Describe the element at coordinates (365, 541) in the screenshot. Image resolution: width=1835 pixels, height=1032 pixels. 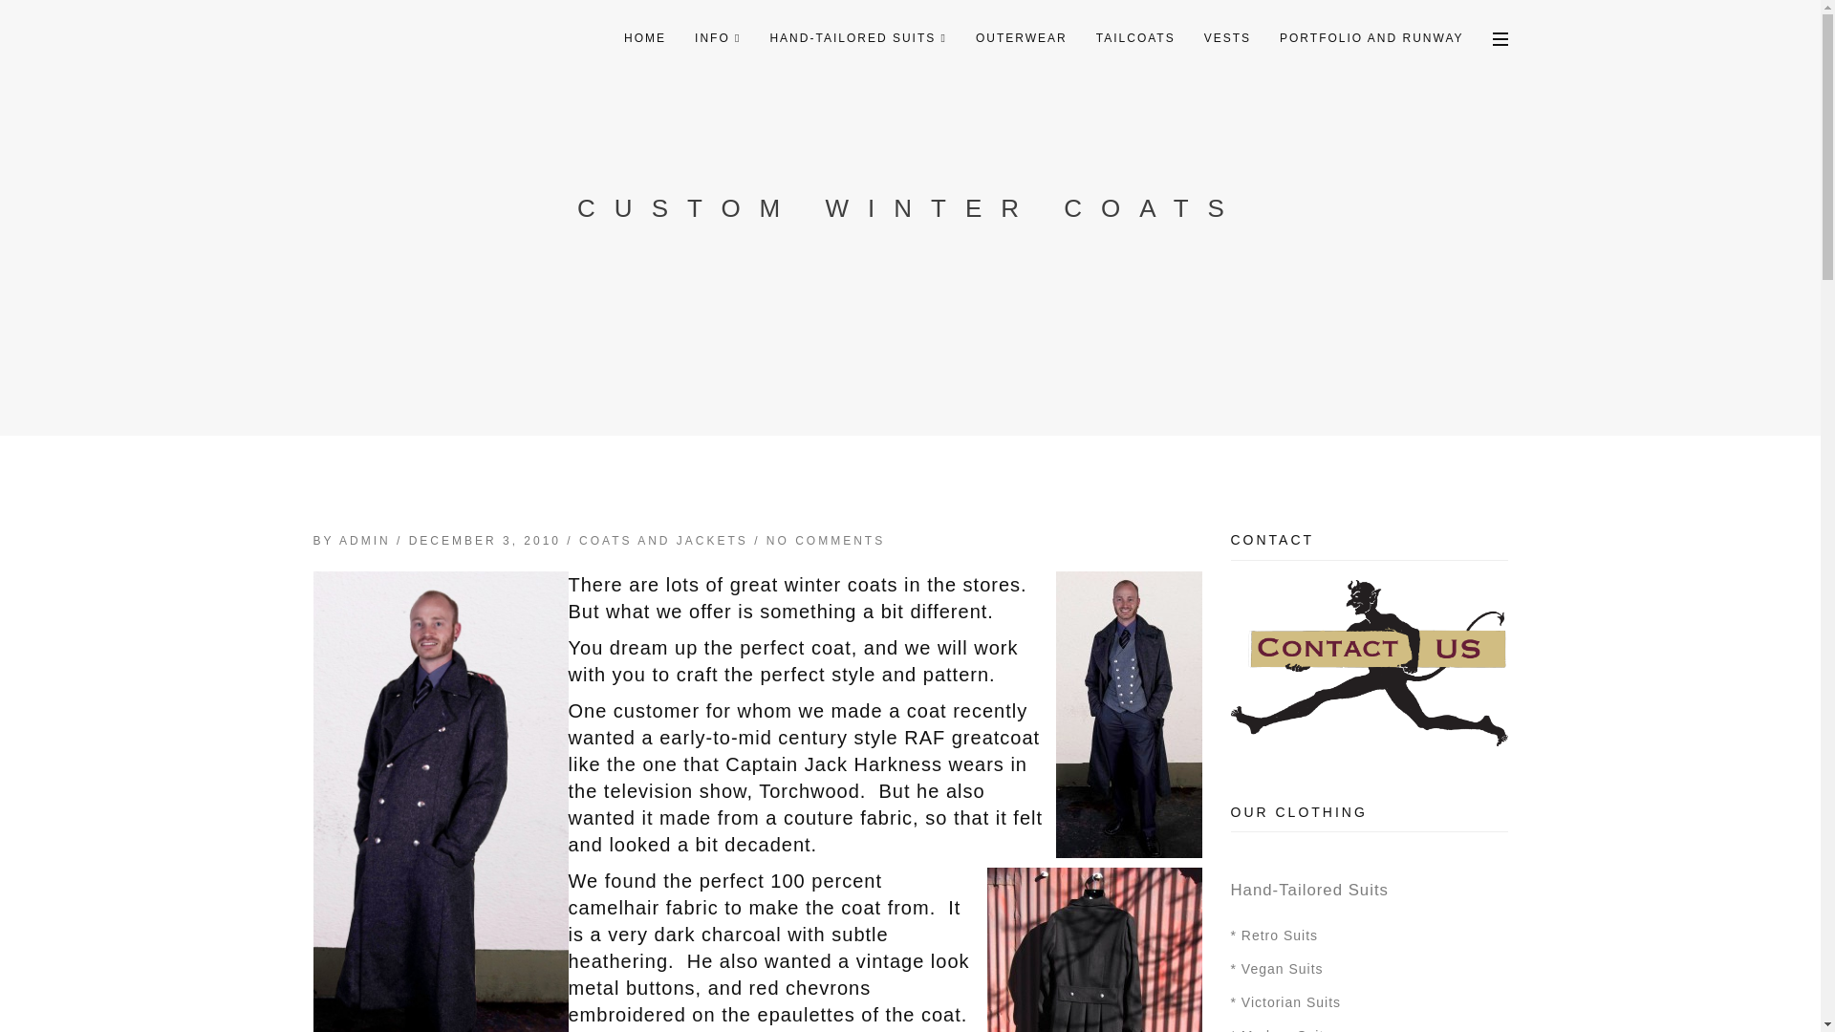
I see `ADMIN` at that location.